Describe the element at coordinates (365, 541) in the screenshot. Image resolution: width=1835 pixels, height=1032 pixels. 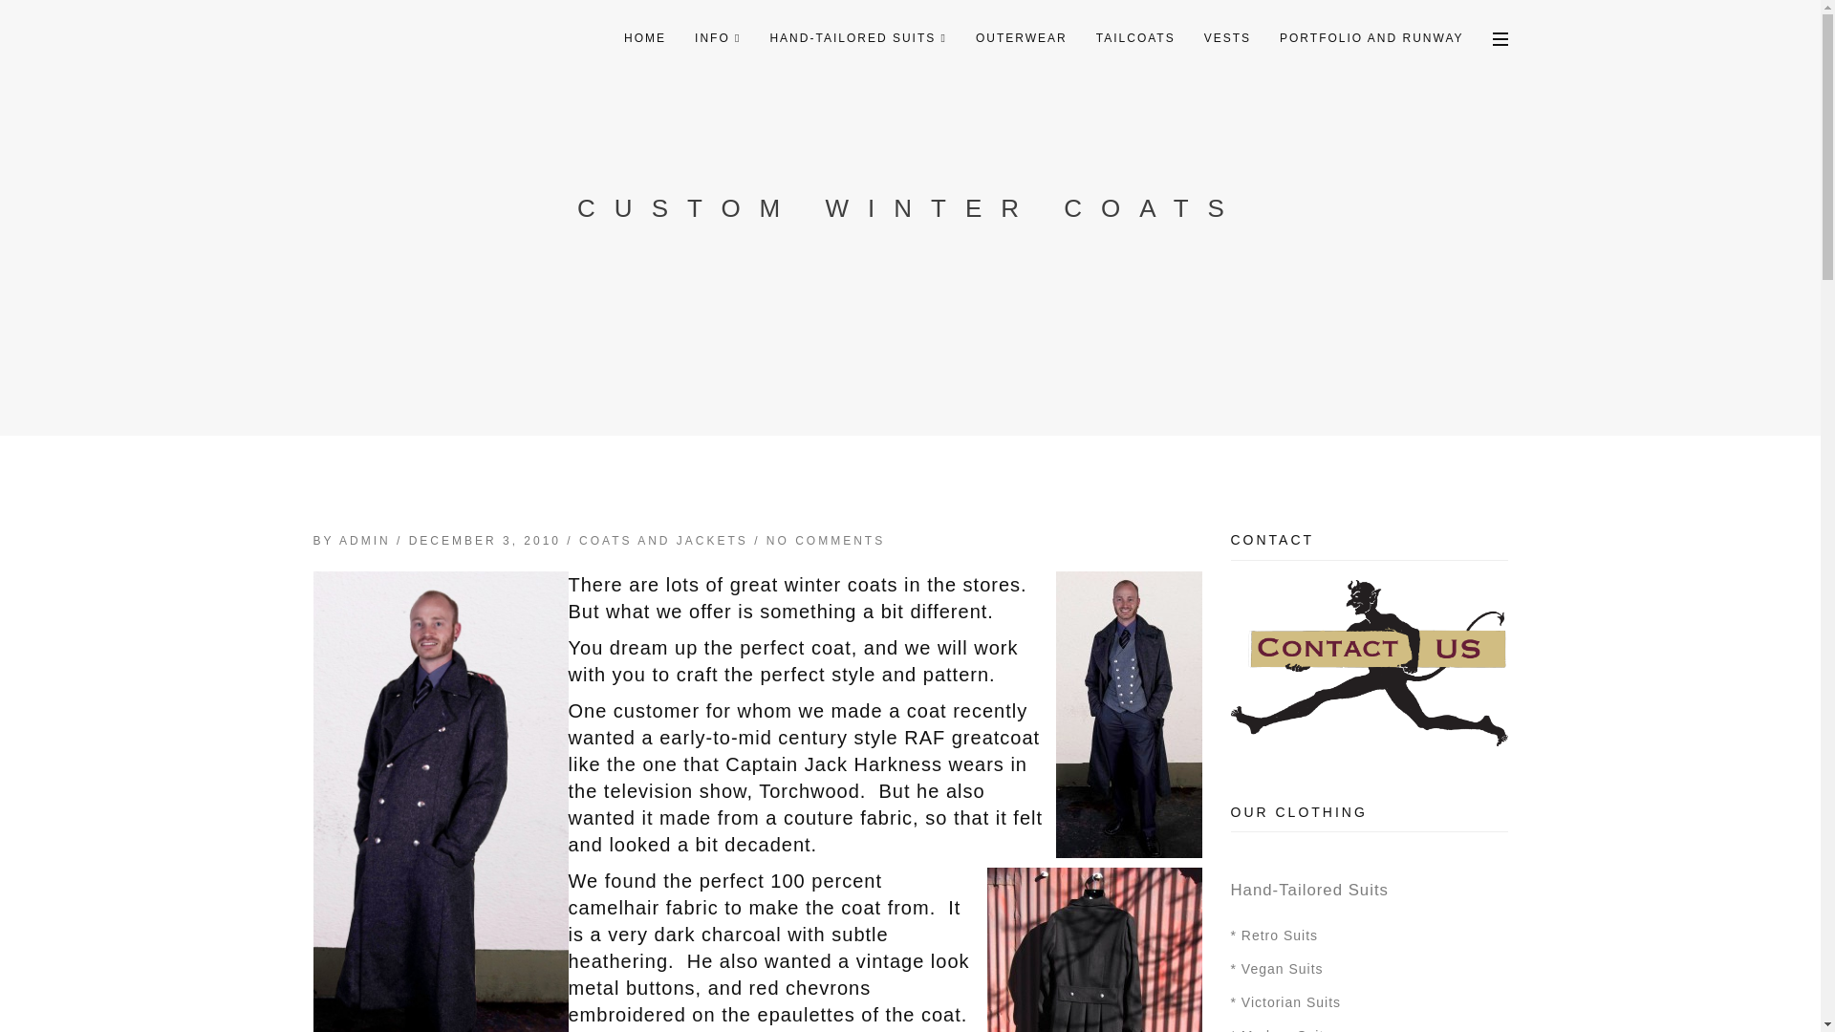
I see `ADMIN` at that location.